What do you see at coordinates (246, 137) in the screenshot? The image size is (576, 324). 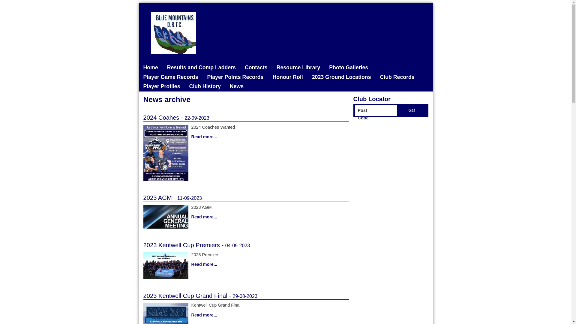 I see `Read more...` at bounding box center [246, 137].